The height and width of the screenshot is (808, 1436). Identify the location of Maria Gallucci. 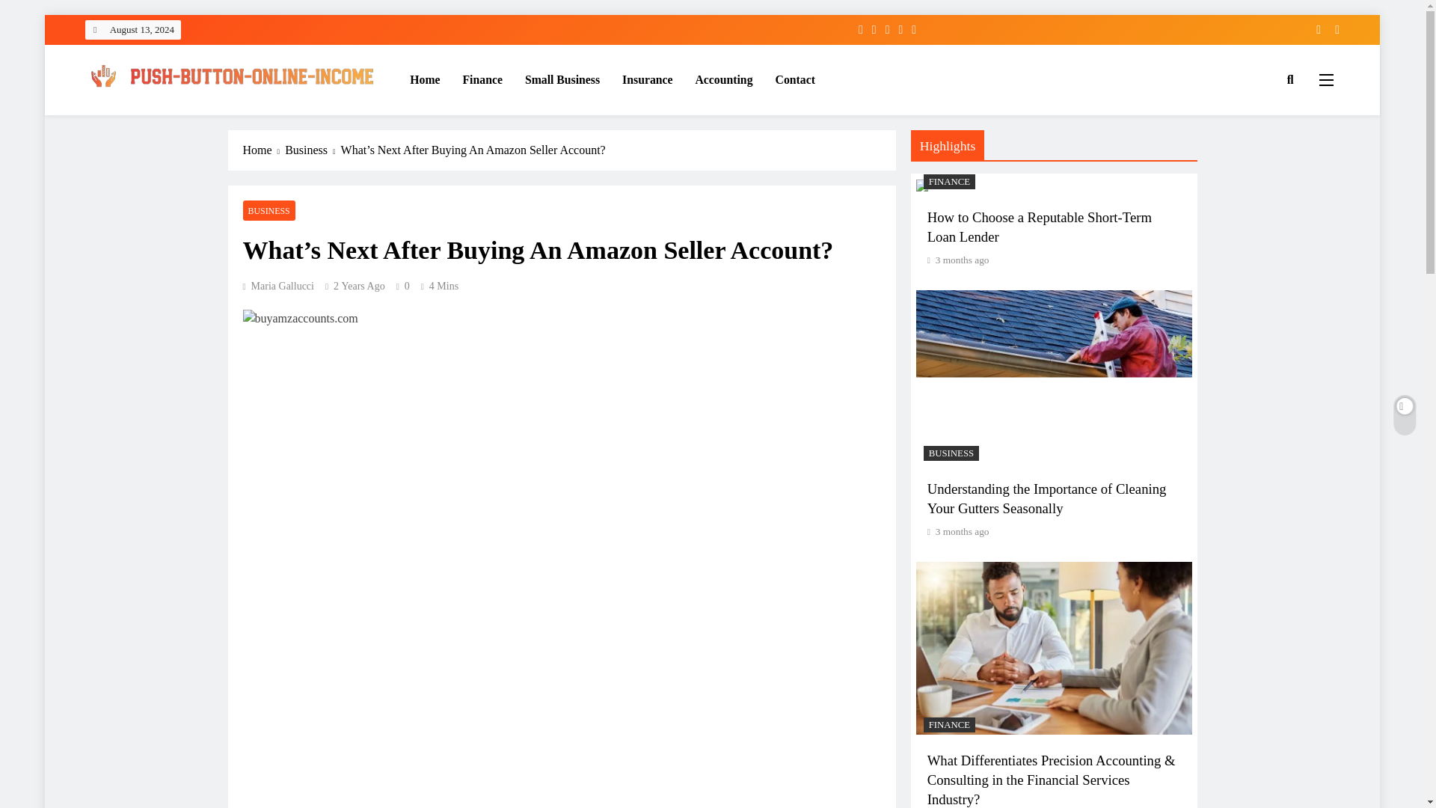
(277, 286).